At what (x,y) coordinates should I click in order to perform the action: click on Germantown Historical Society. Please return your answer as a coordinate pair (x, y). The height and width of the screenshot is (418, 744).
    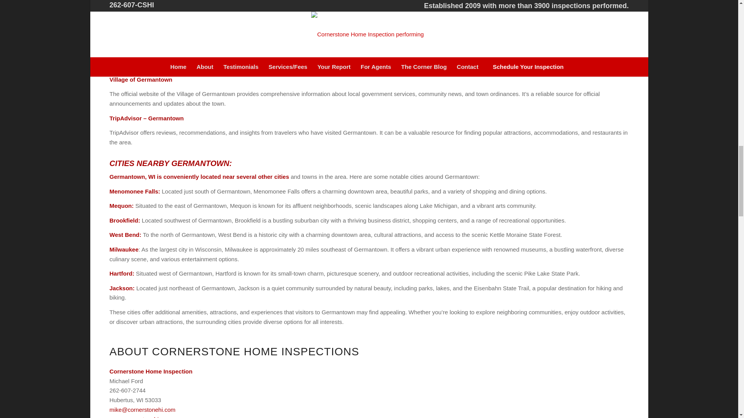
    Looking at the image, I should click on (152, 3).